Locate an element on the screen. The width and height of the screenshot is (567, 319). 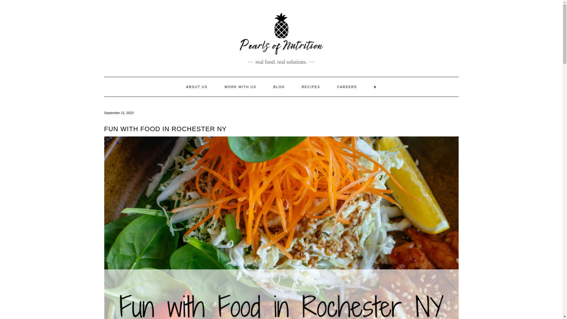
WORK WITH US is located at coordinates (240, 87).